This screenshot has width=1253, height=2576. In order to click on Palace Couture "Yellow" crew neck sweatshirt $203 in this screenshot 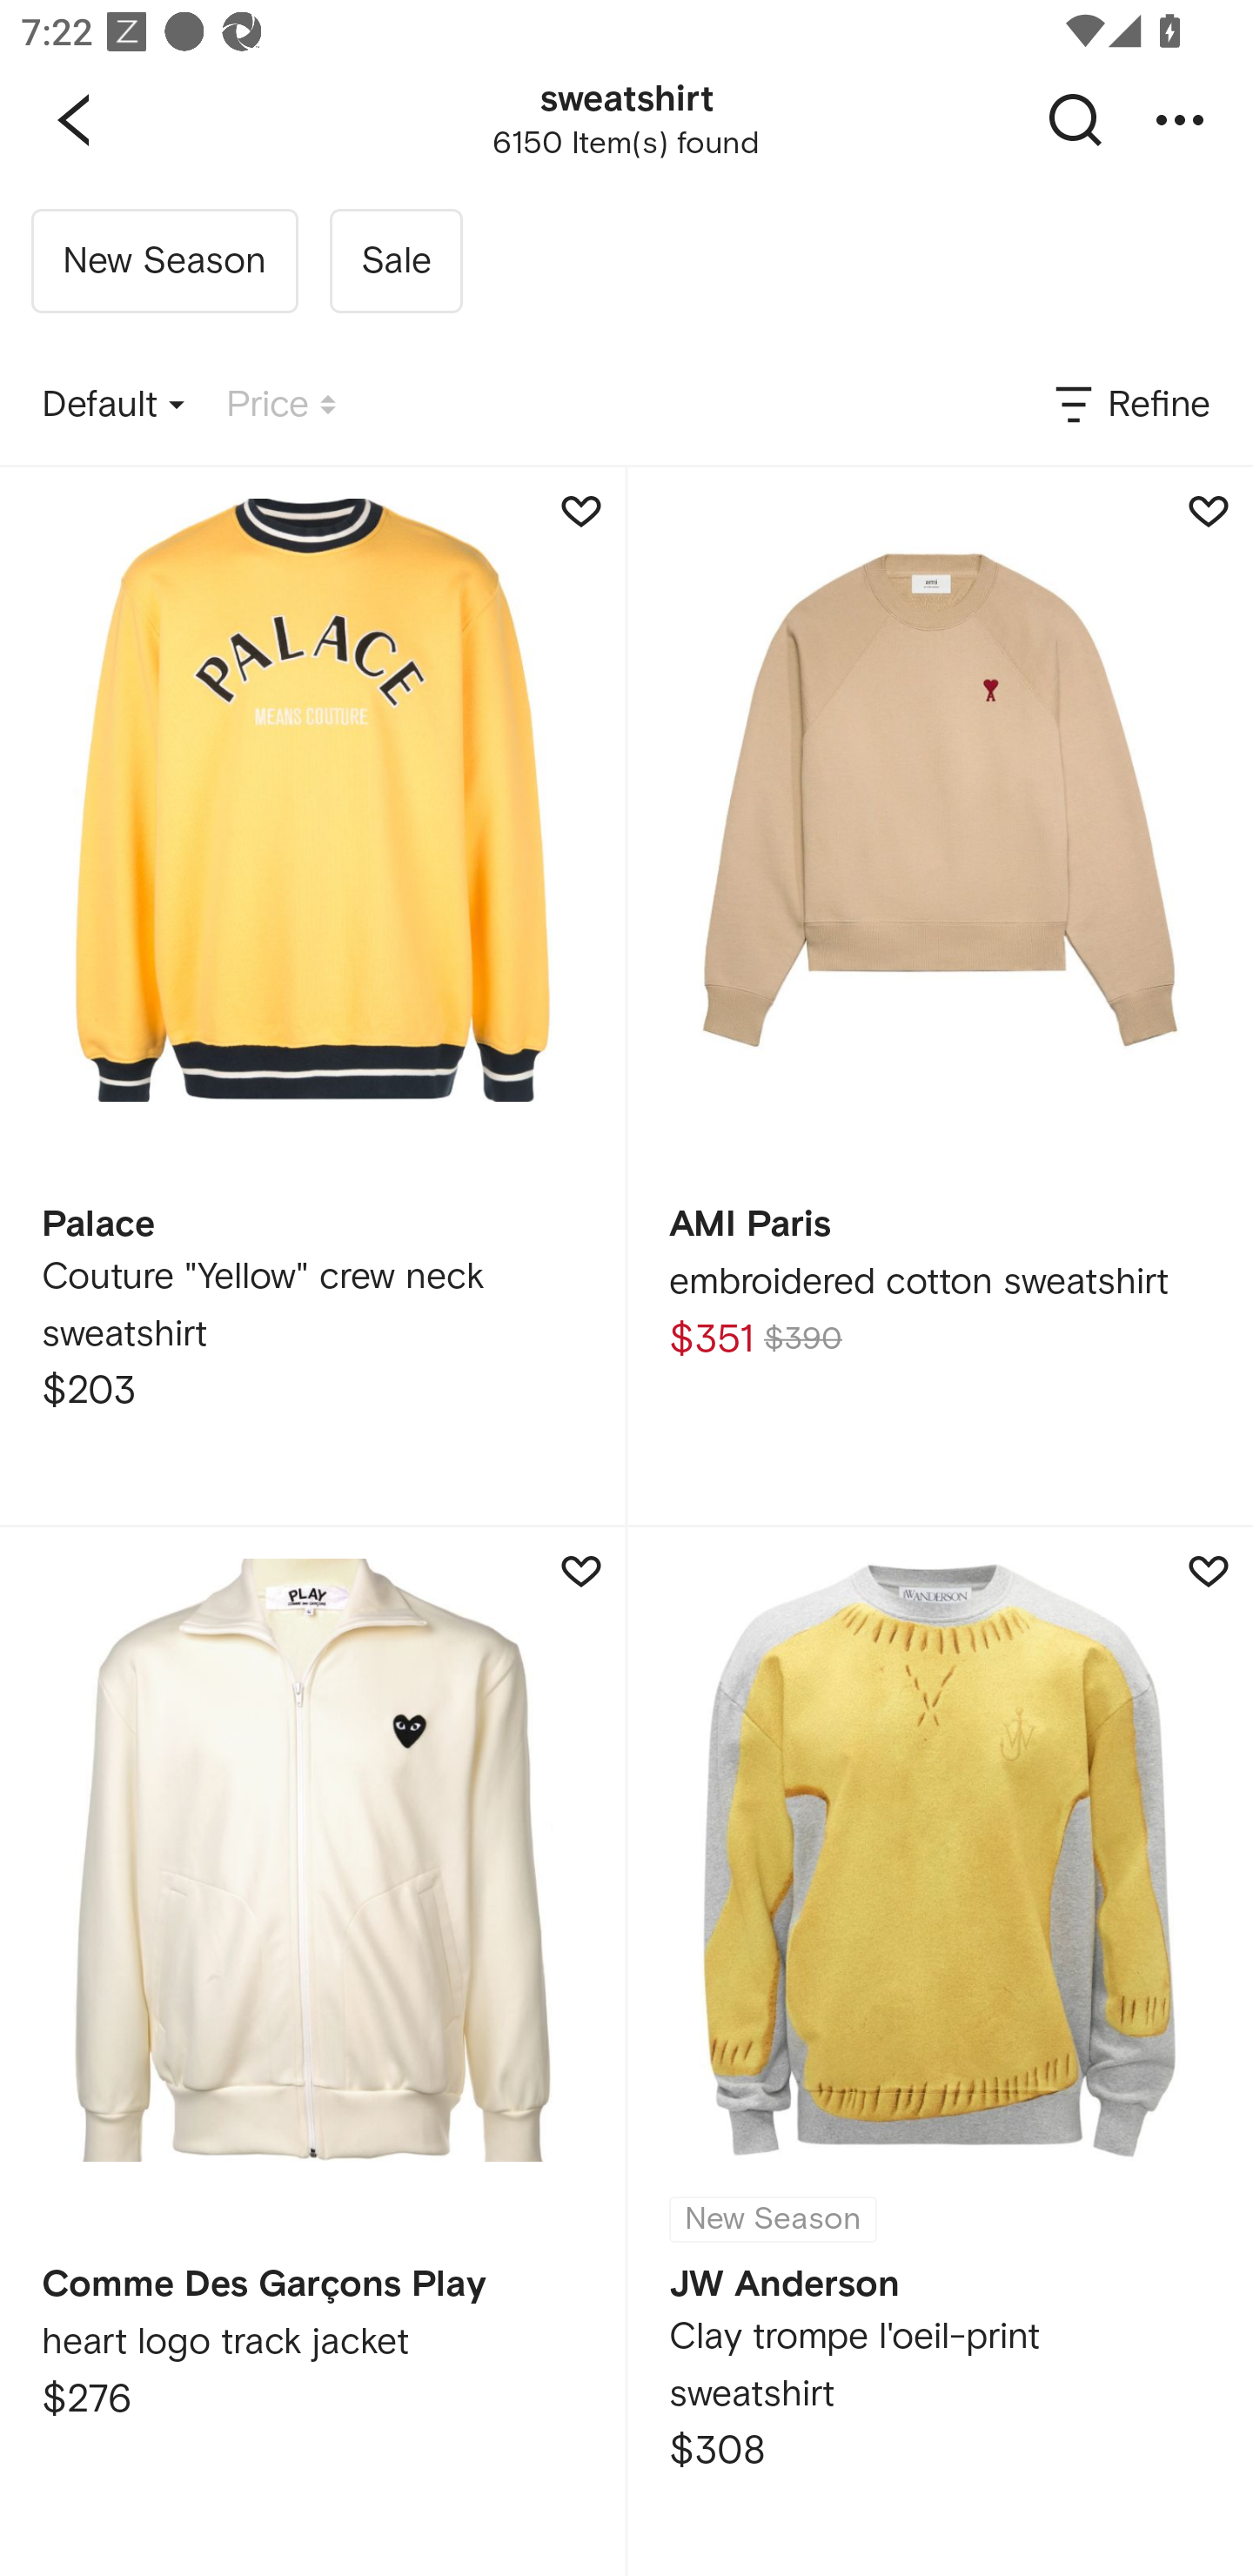, I will do `click(312, 996)`.